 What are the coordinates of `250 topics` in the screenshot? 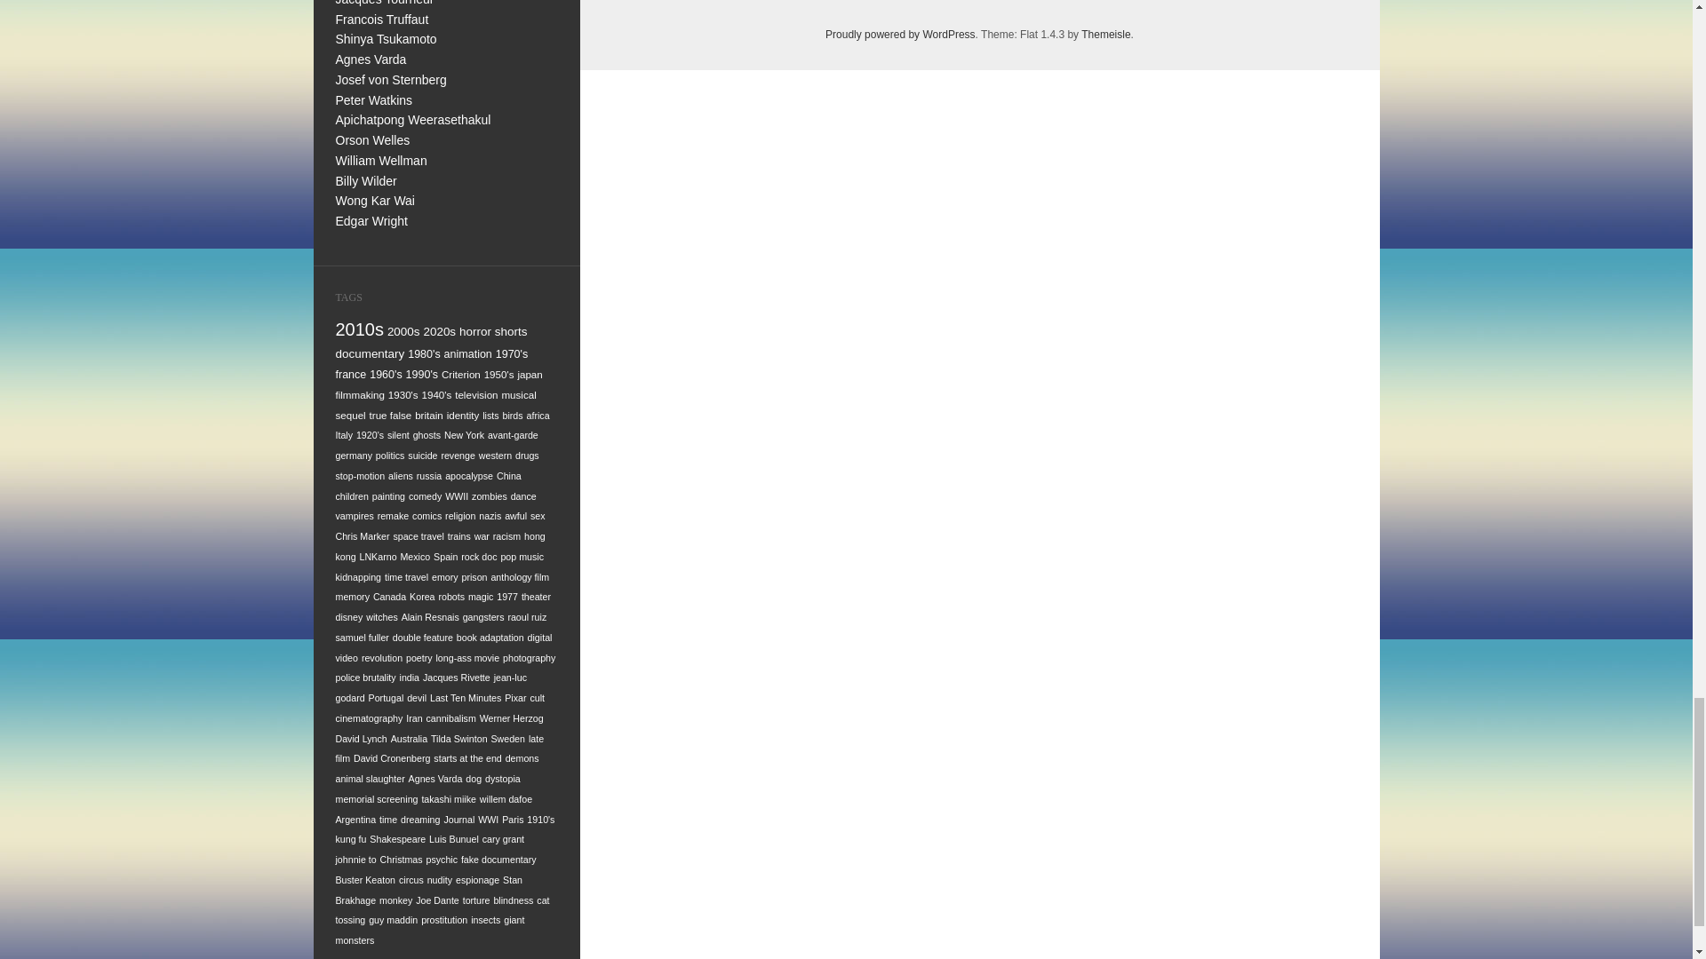 It's located at (386, 374).